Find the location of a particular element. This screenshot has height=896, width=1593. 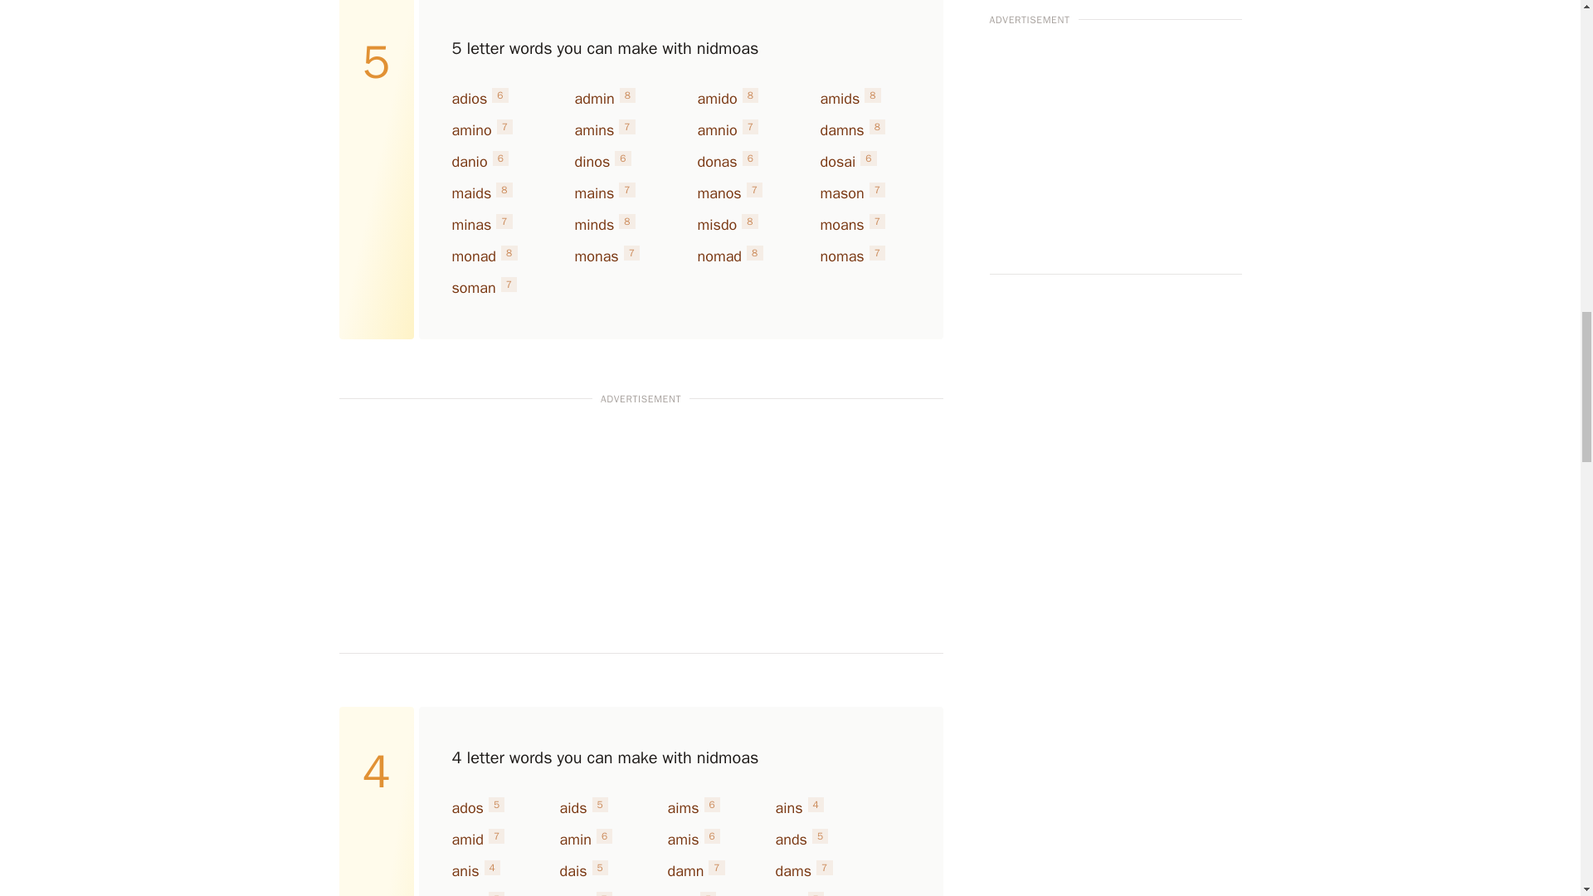

damns is located at coordinates (841, 129).